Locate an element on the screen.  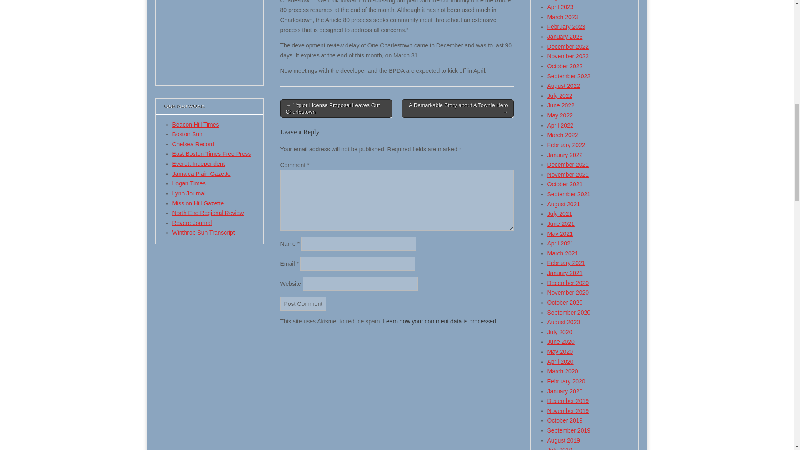
Boston Sun is located at coordinates (187, 134).